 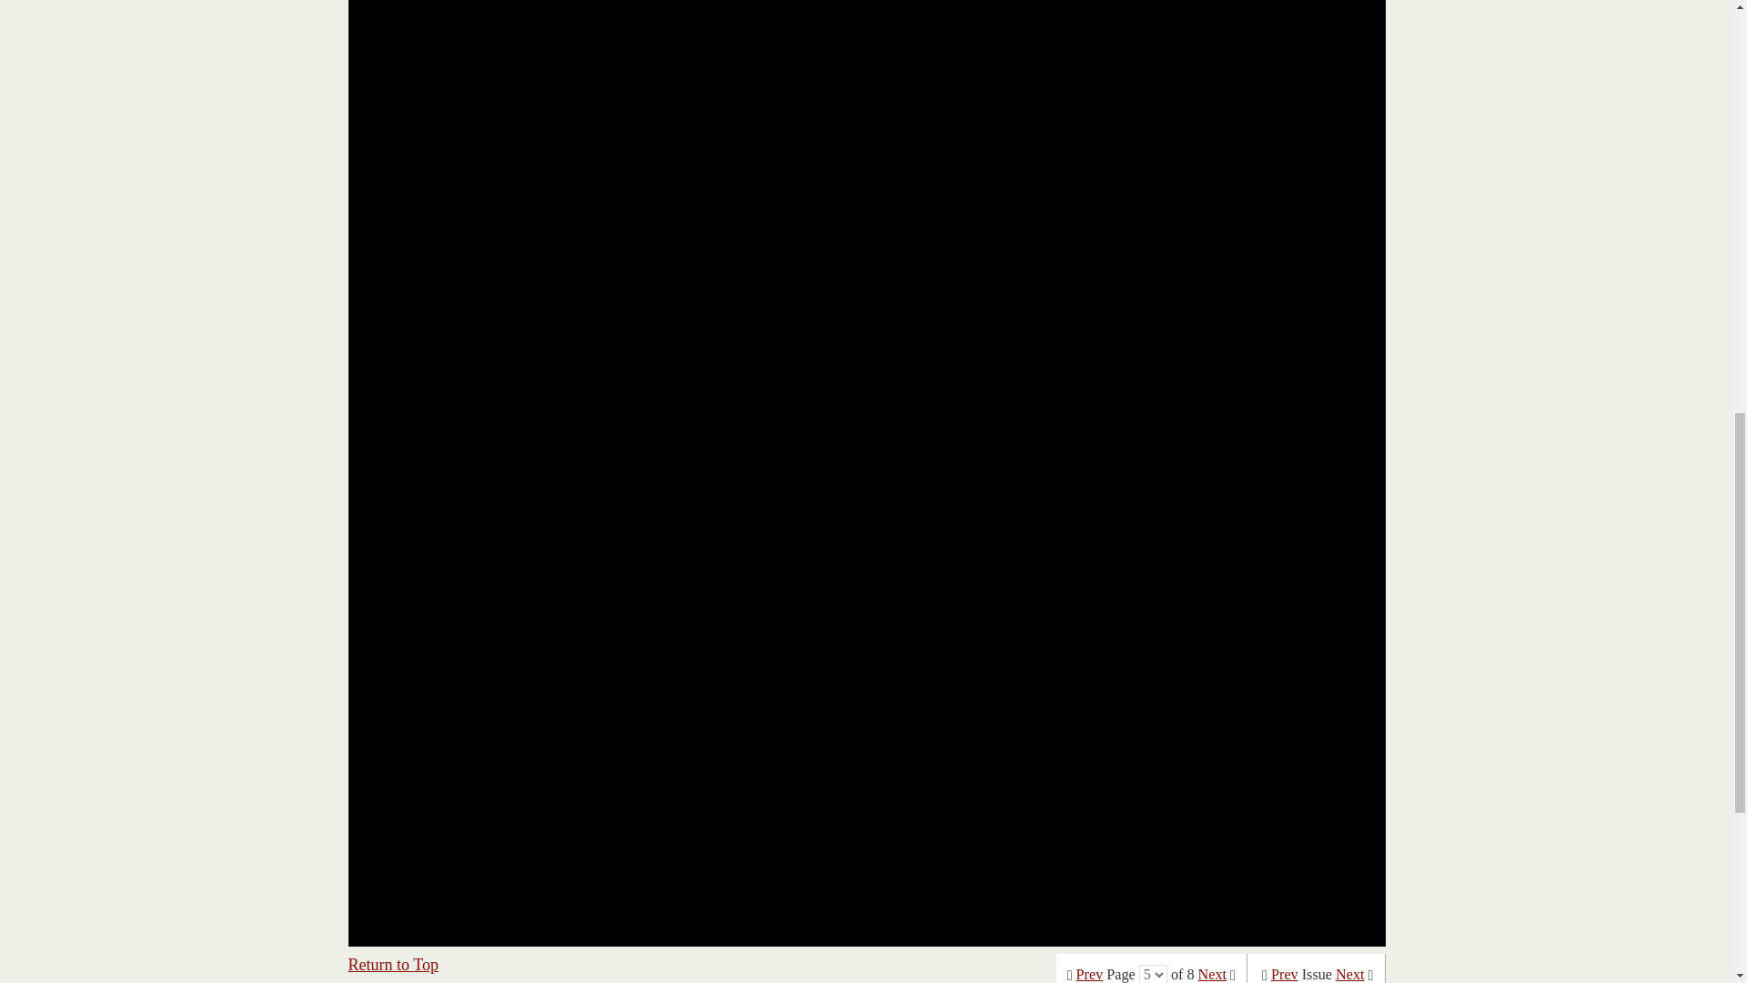 I want to click on Prev, so click(x=1285, y=974).